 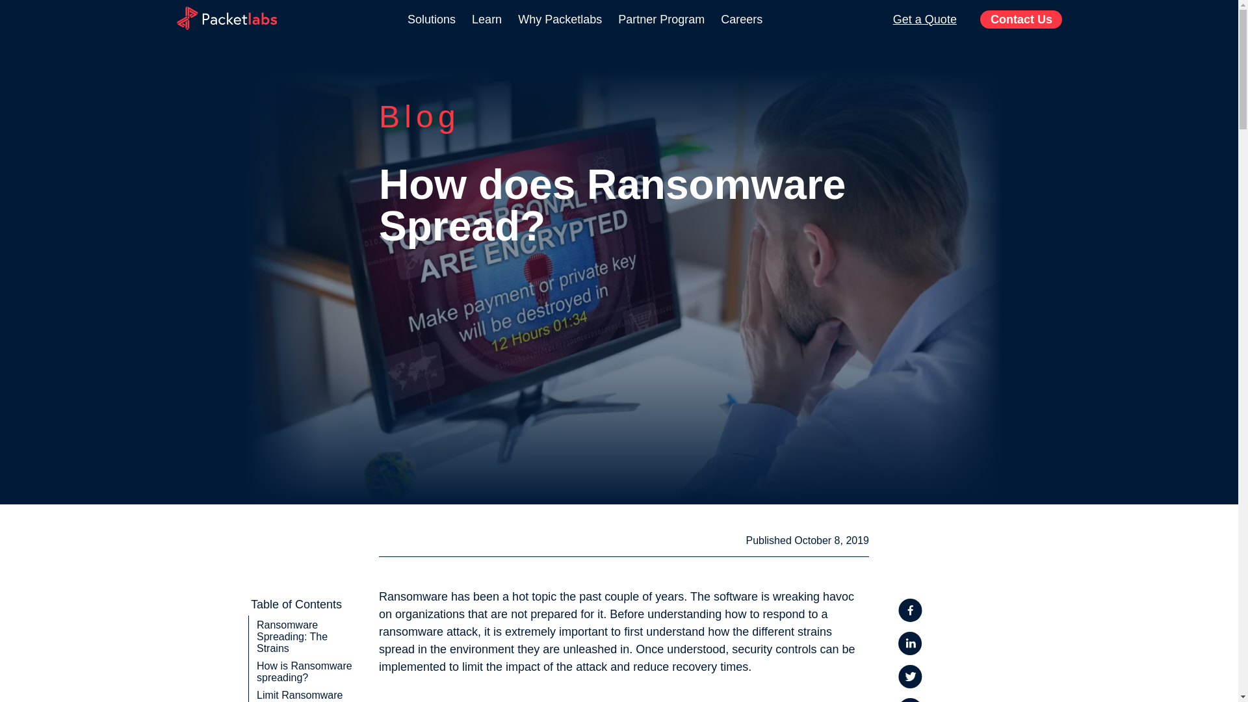 What do you see at coordinates (661, 19) in the screenshot?
I see `Partner Program` at bounding box center [661, 19].